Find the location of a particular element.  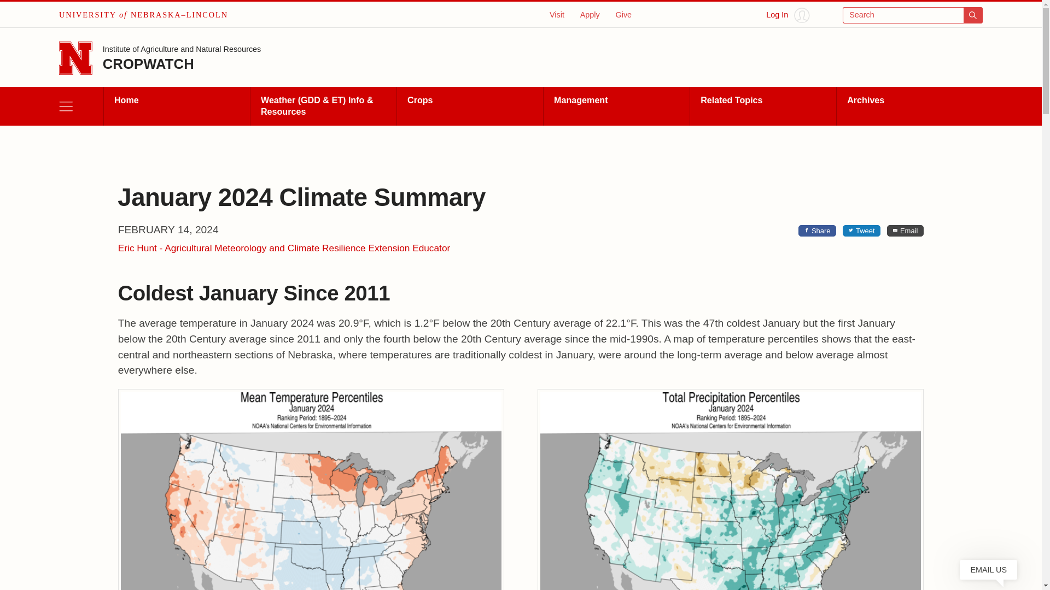

Give is located at coordinates (623, 15).